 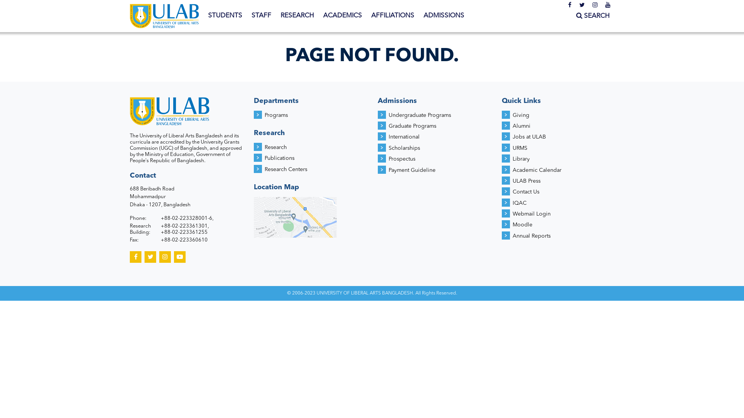 I want to click on Research, so click(x=276, y=147).